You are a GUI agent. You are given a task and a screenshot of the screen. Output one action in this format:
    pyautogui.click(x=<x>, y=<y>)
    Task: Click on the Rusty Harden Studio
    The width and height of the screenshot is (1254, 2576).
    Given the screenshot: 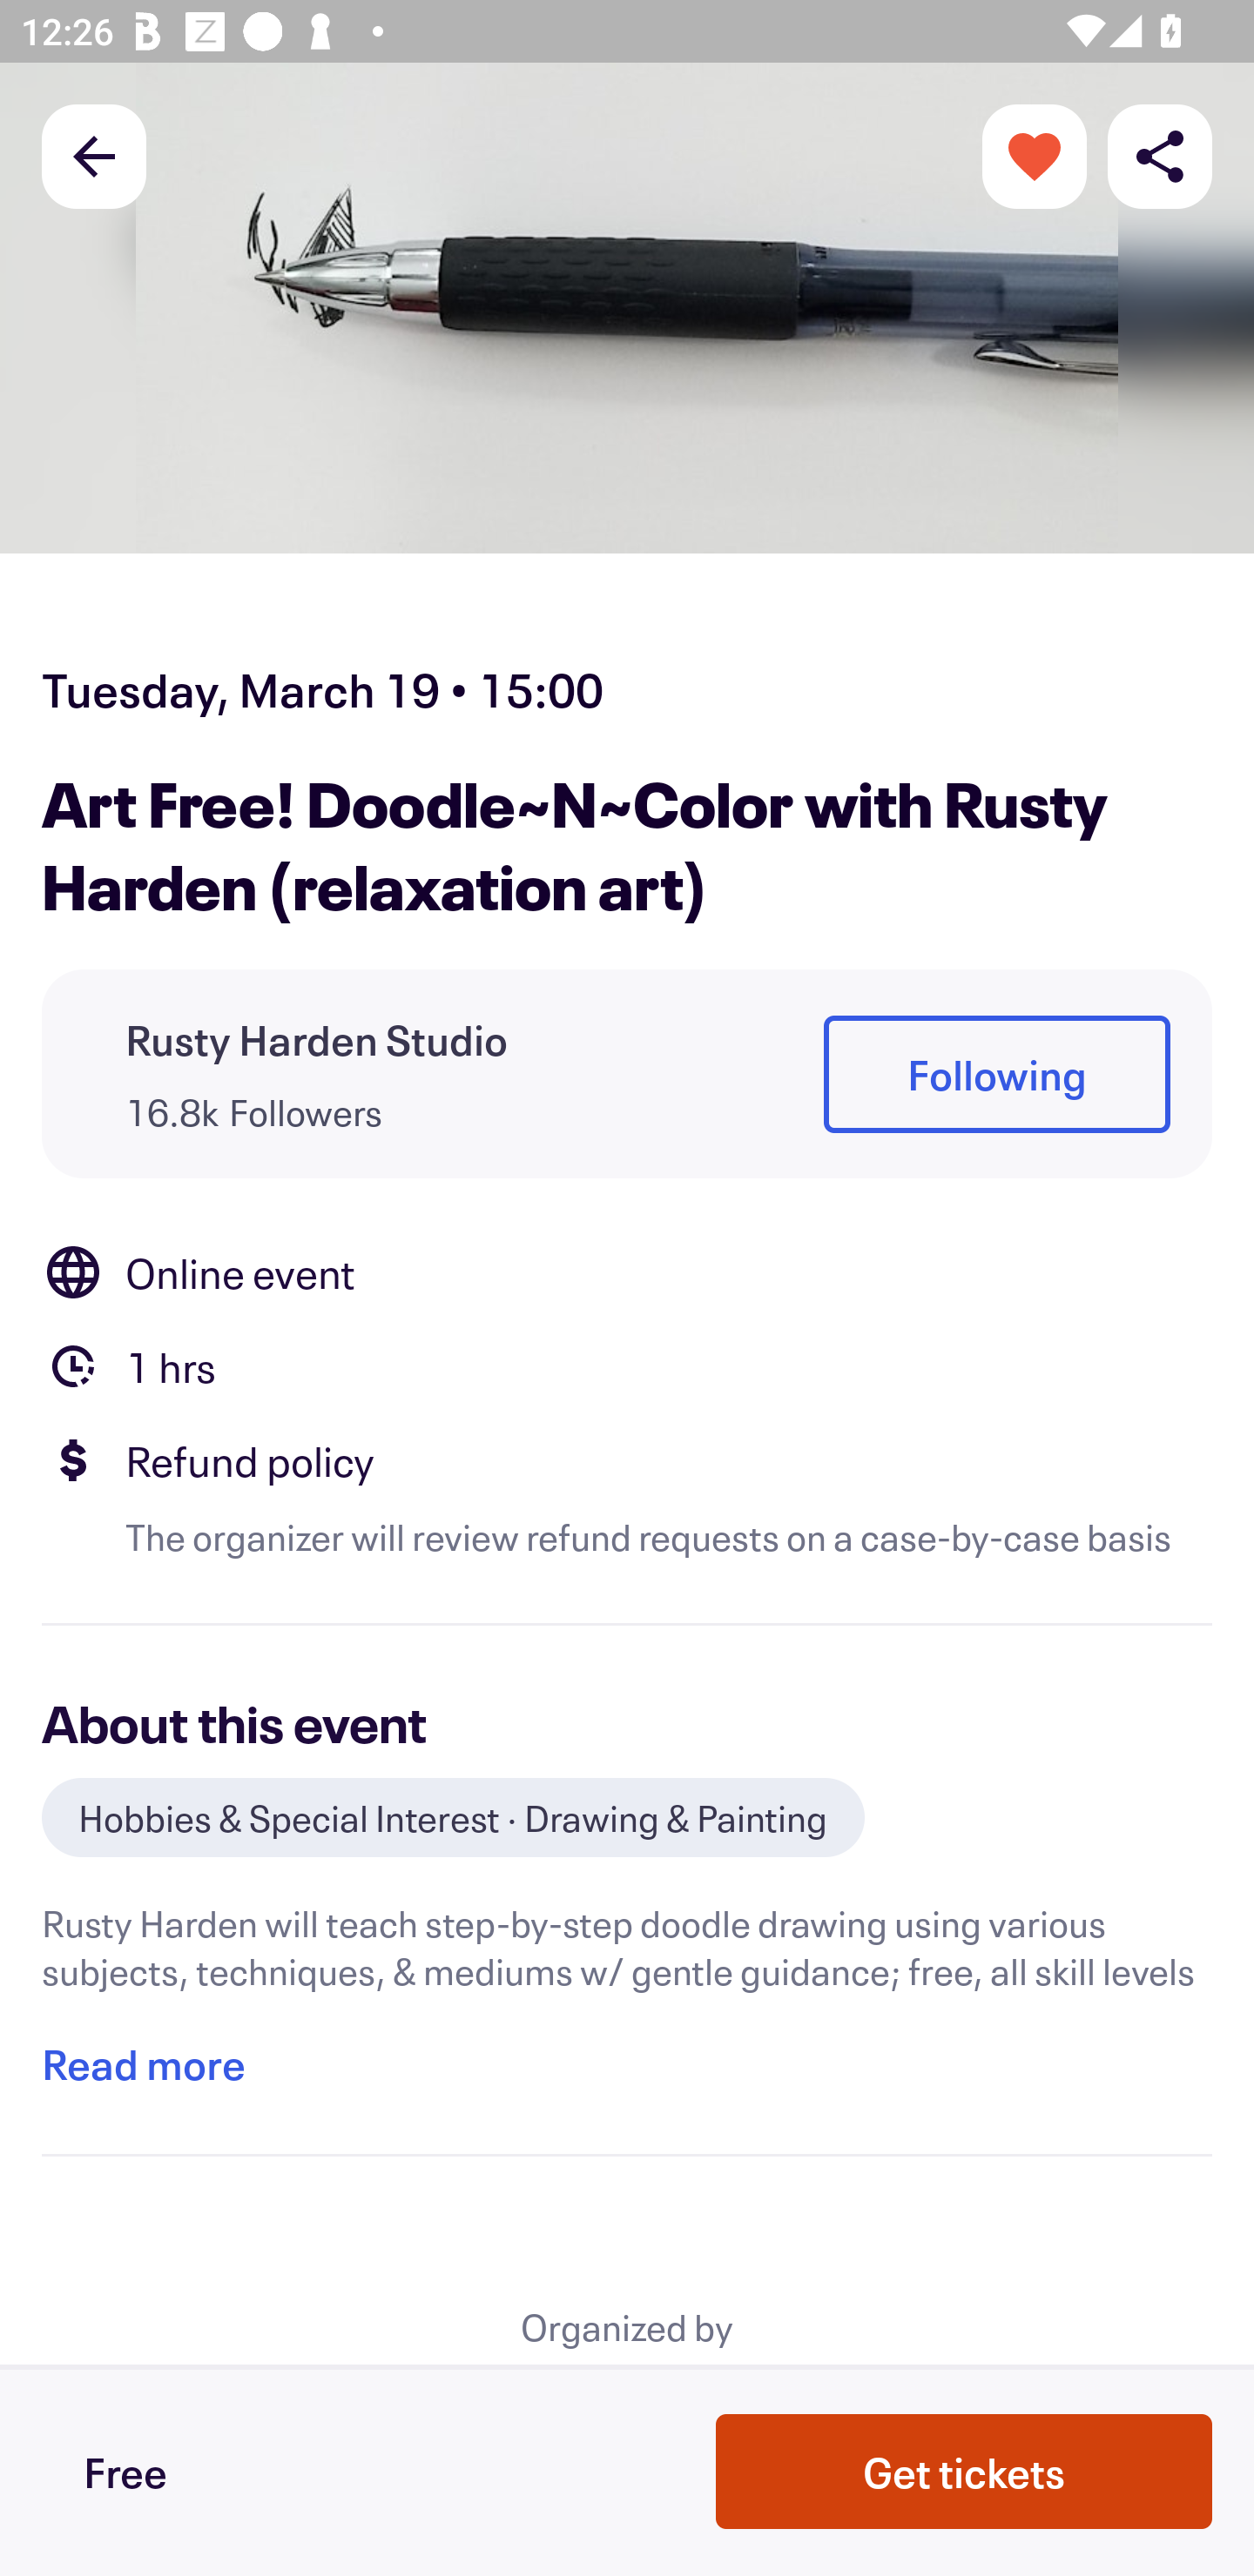 What is the action you would take?
    pyautogui.click(x=317, y=1039)
    